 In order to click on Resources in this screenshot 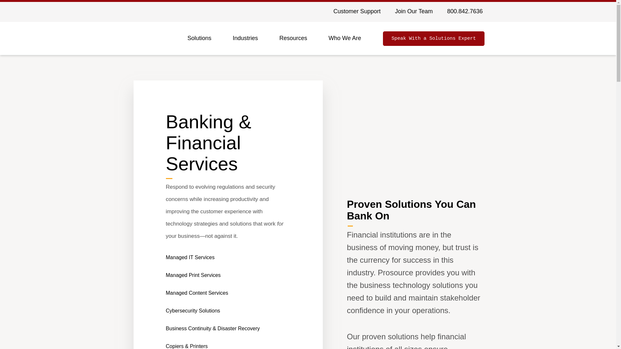, I will do `click(296, 40)`.